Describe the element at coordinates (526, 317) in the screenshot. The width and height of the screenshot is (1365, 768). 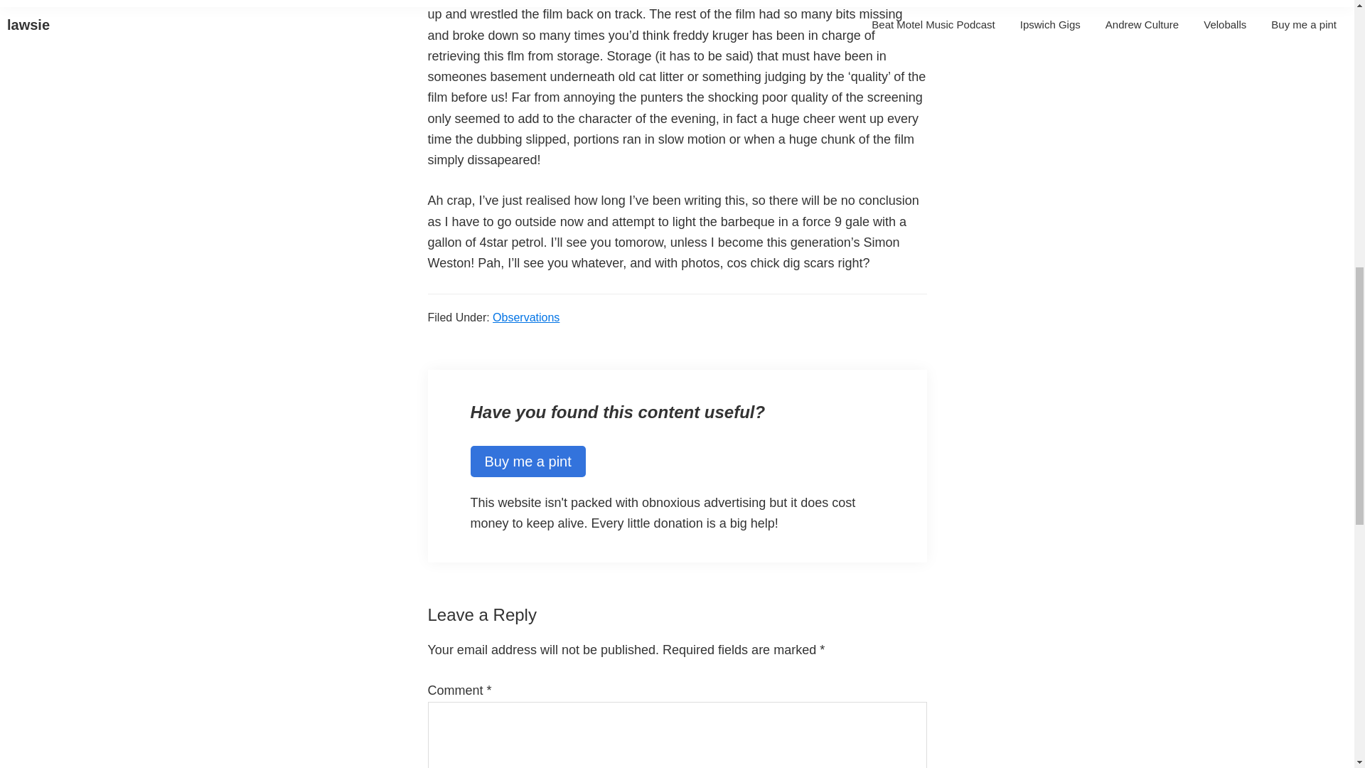
I see `Observations` at that location.